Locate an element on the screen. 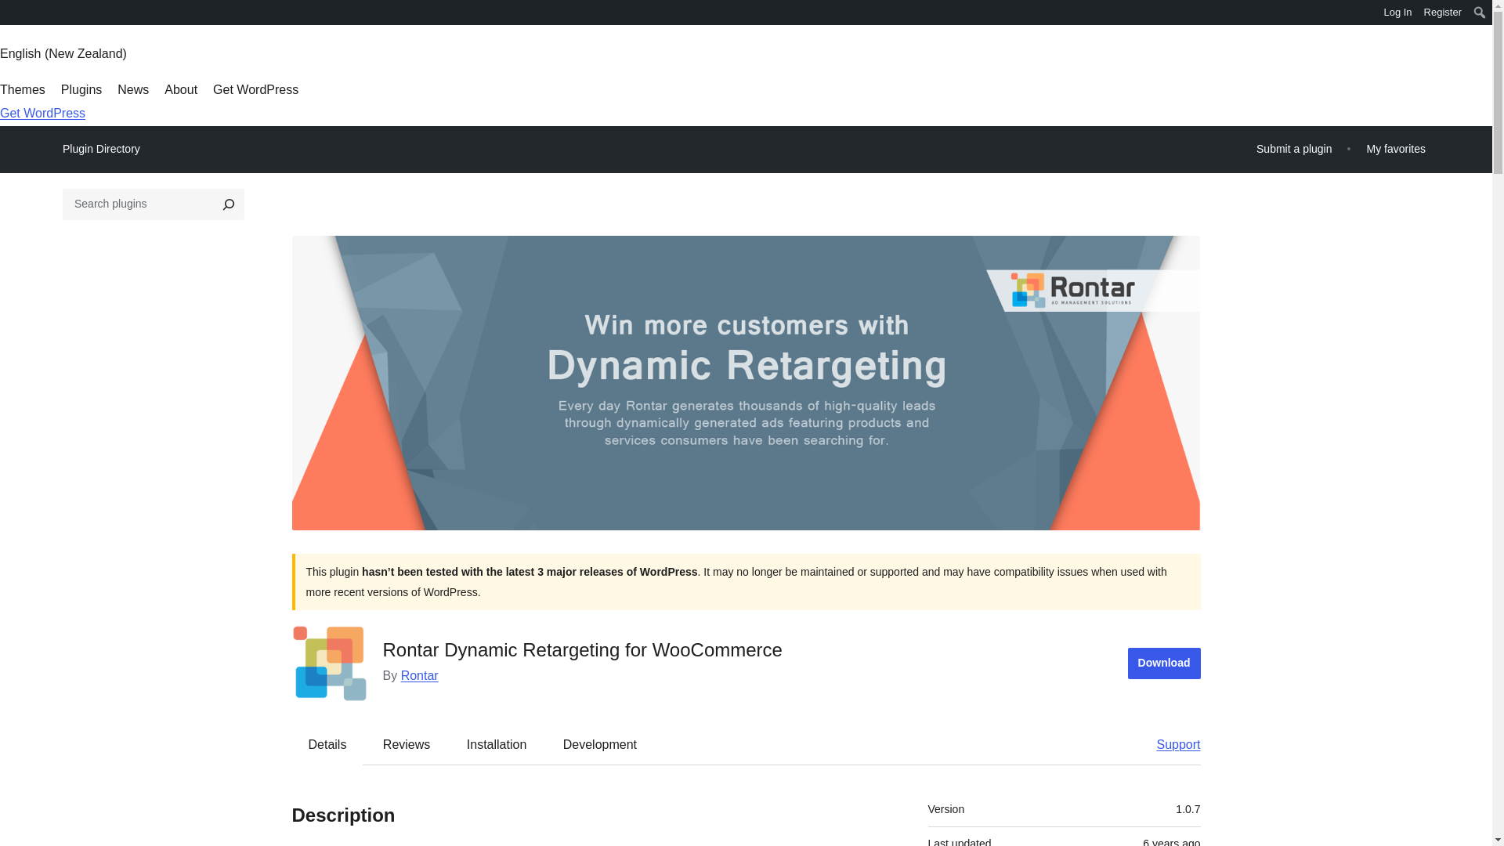  Log In is located at coordinates (1397, 13).